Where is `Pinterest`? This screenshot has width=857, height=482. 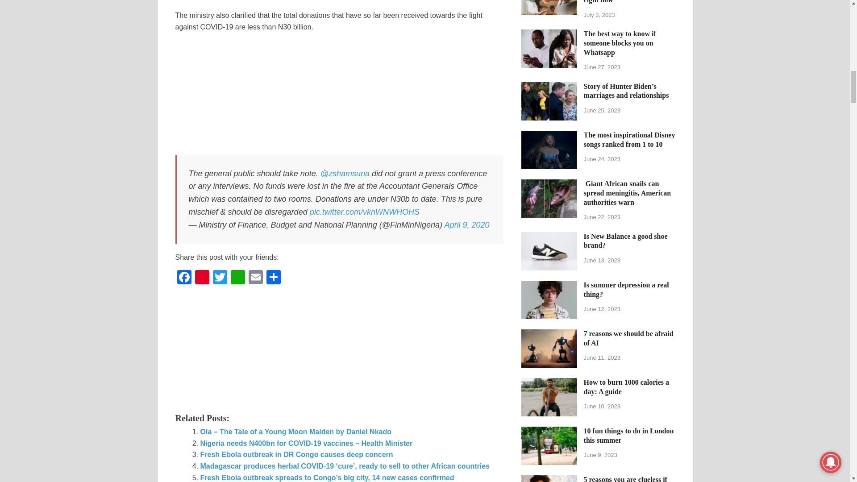 Pinterest is located at coordinates (202, 278).